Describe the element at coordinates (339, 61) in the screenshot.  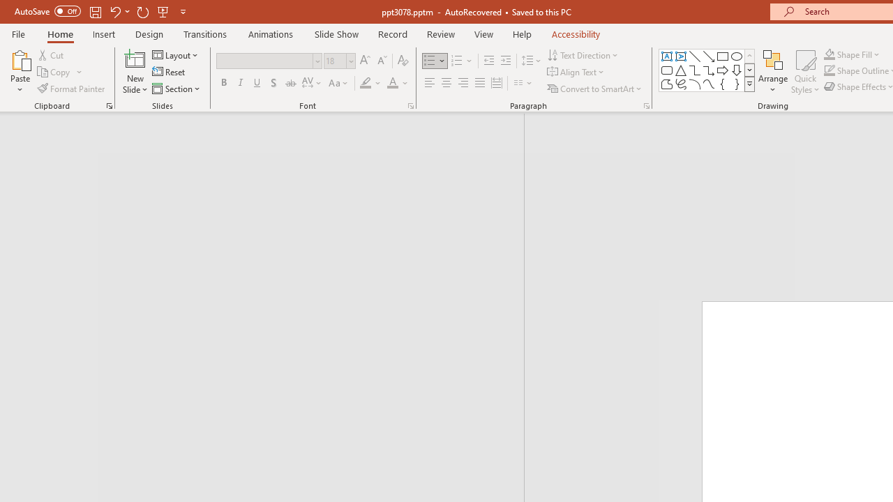
I see `Font Size` at that location.